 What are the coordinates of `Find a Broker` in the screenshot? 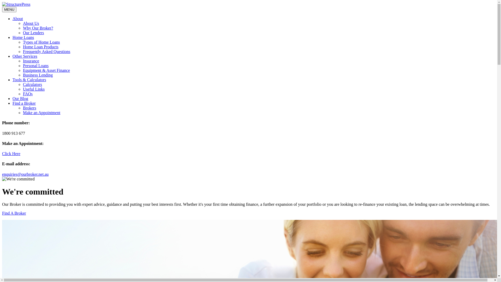 It's located at (24, 103).